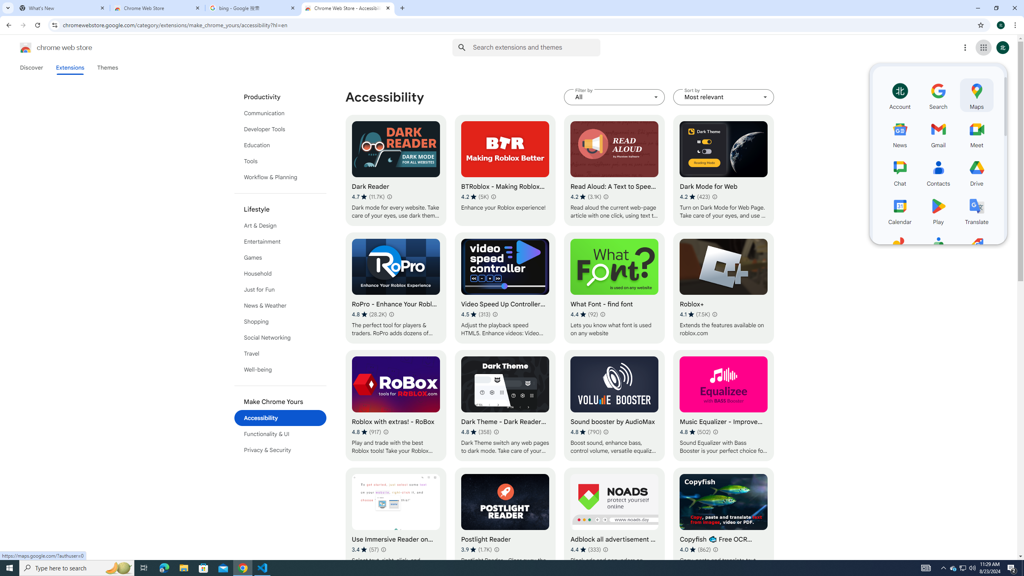  I want to click on Games, so click(280, 257).